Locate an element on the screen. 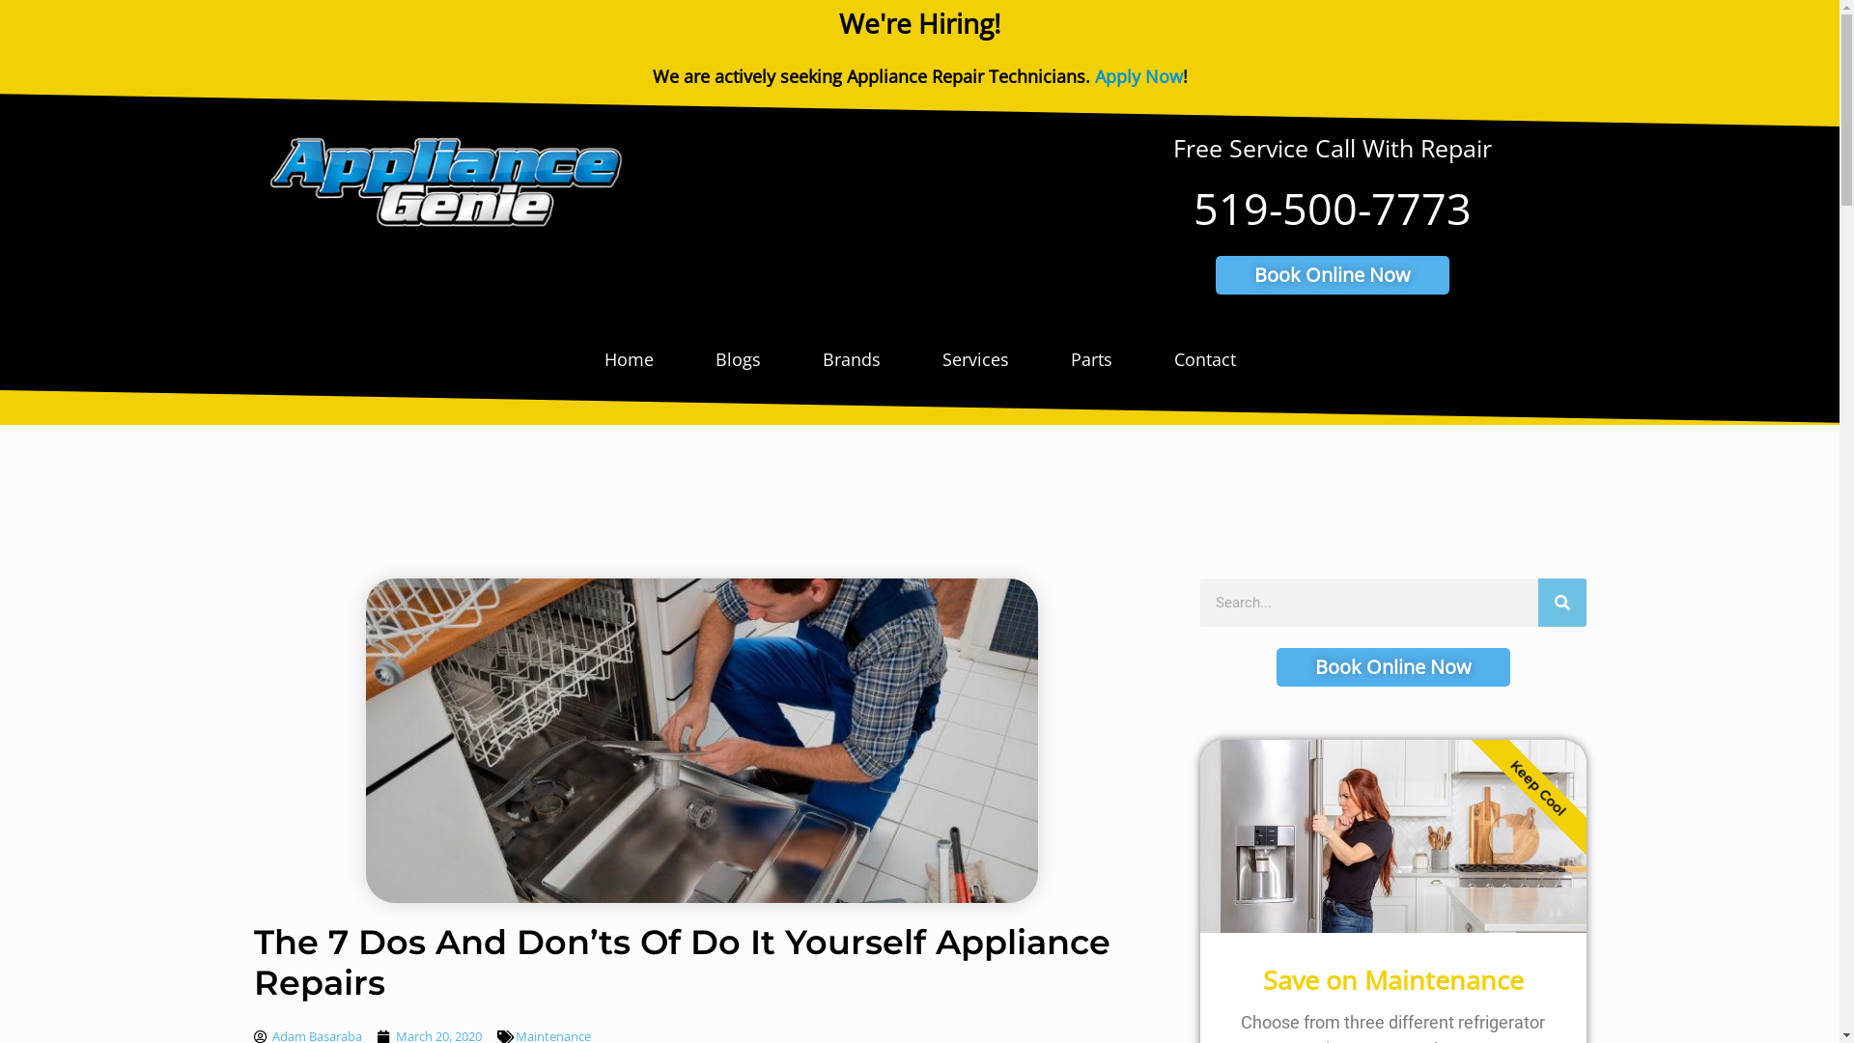 Image resolution: width=1854 pixels, height=1043 pixels. Book Online Now is located at coordinates (1393, 667).